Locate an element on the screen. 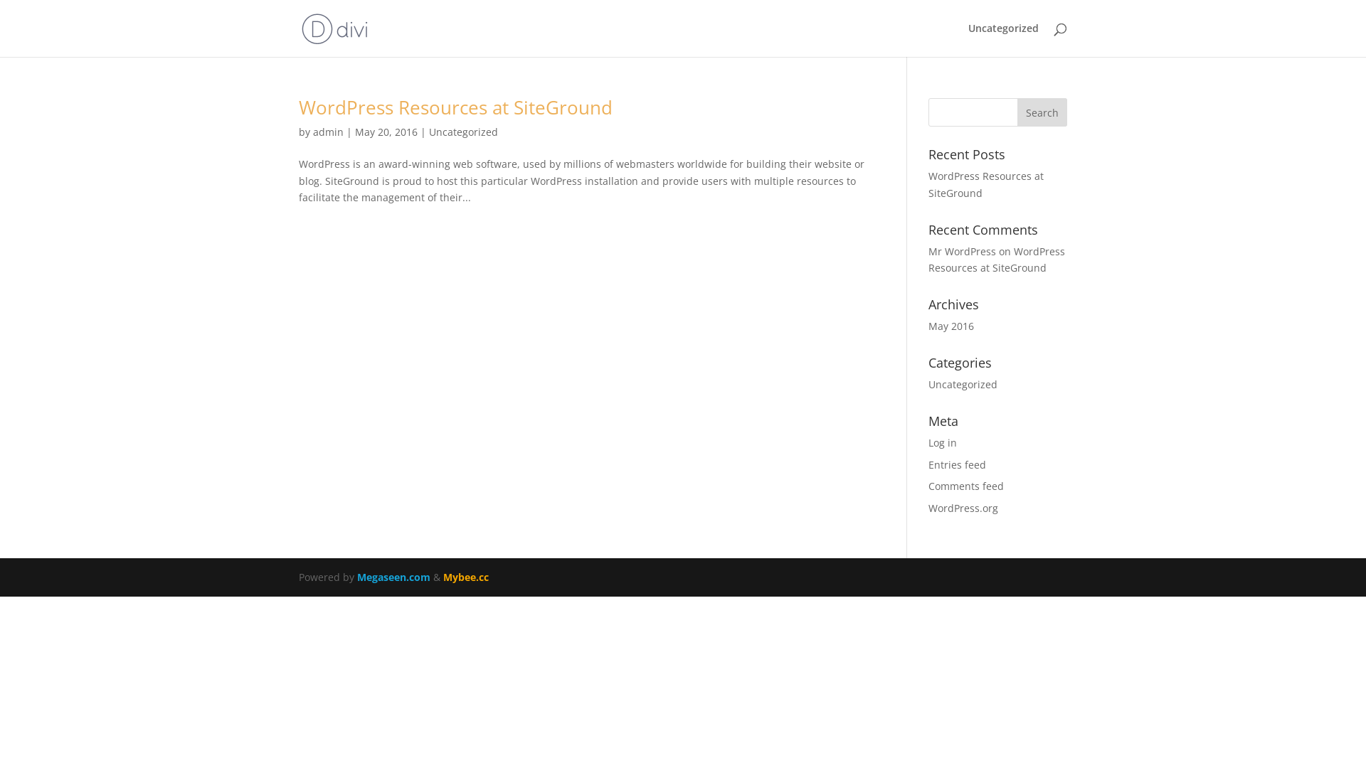 This screenshot has width=1366, height=768. Search is located at coordinates (1042, 112).